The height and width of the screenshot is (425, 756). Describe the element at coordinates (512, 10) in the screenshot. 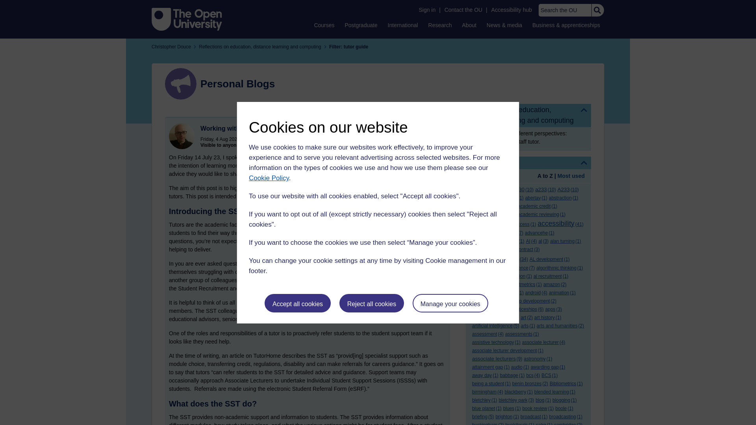

I see `Accessibility hub` at that location.